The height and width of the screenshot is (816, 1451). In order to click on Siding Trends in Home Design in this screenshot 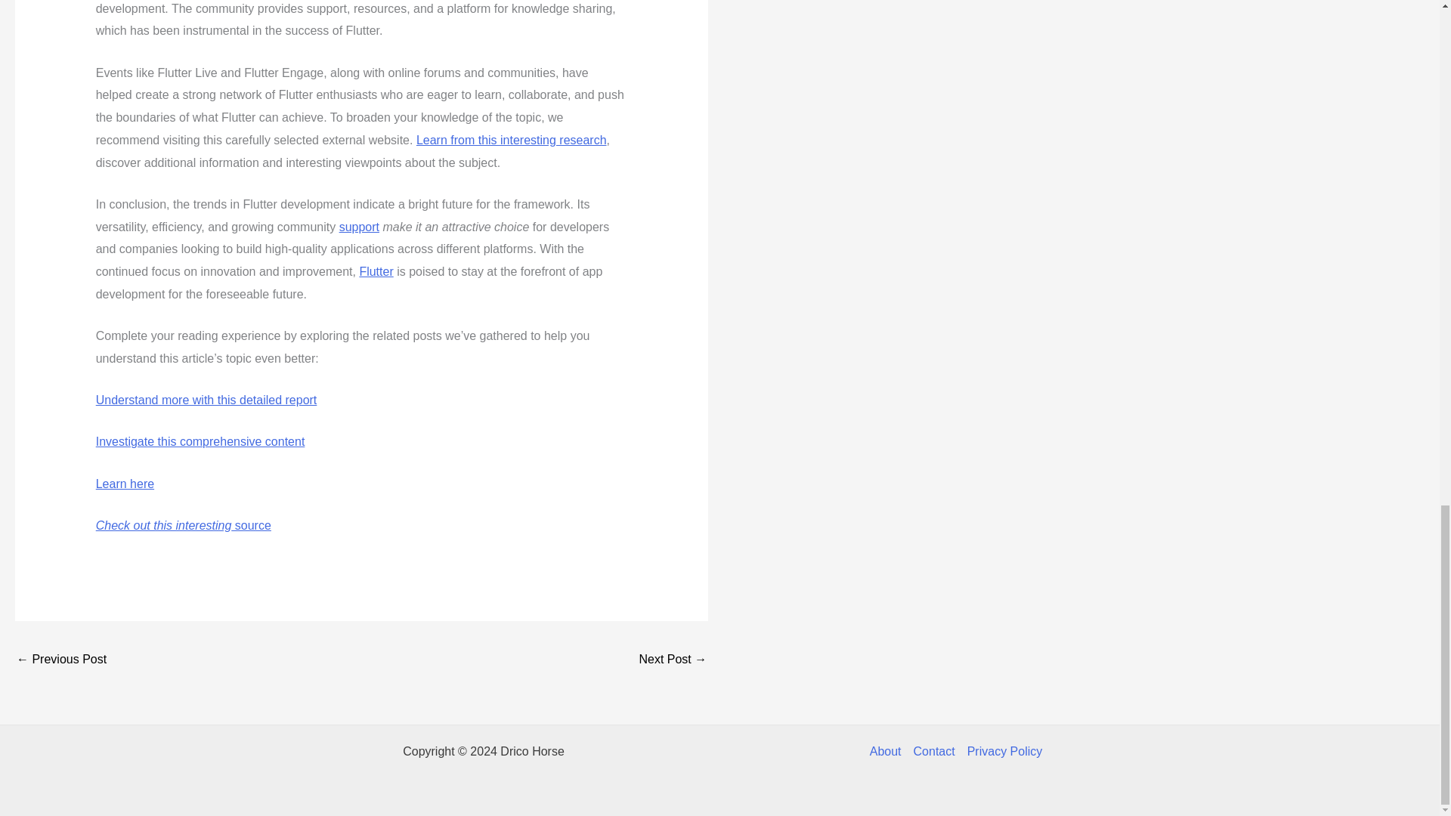, I will do `click(673, 660)`.